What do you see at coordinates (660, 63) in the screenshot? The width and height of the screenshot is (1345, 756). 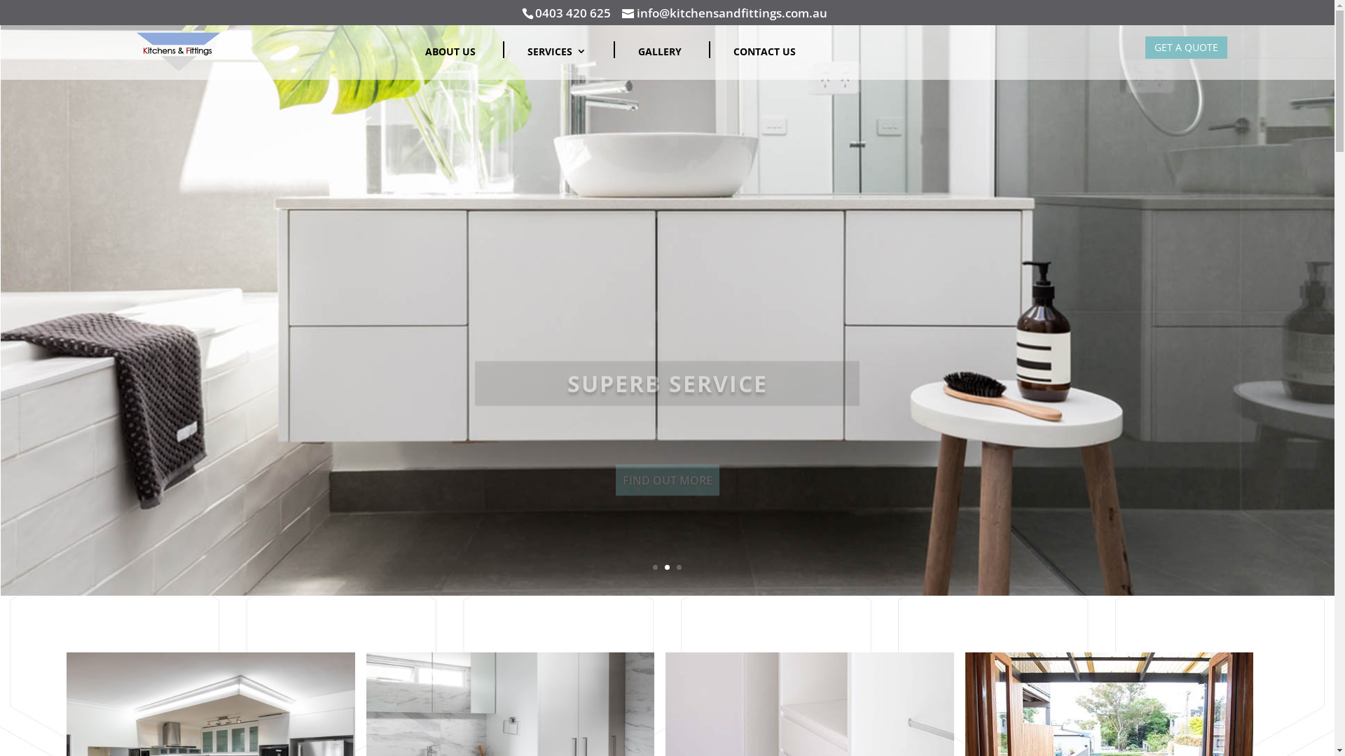 I see `GALLERY` at bounding box center [660, 63].